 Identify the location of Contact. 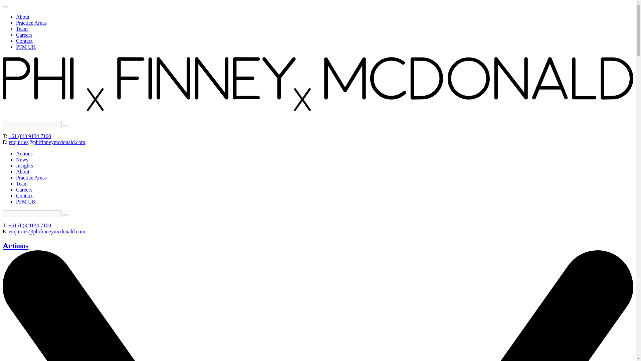
(24, 196).